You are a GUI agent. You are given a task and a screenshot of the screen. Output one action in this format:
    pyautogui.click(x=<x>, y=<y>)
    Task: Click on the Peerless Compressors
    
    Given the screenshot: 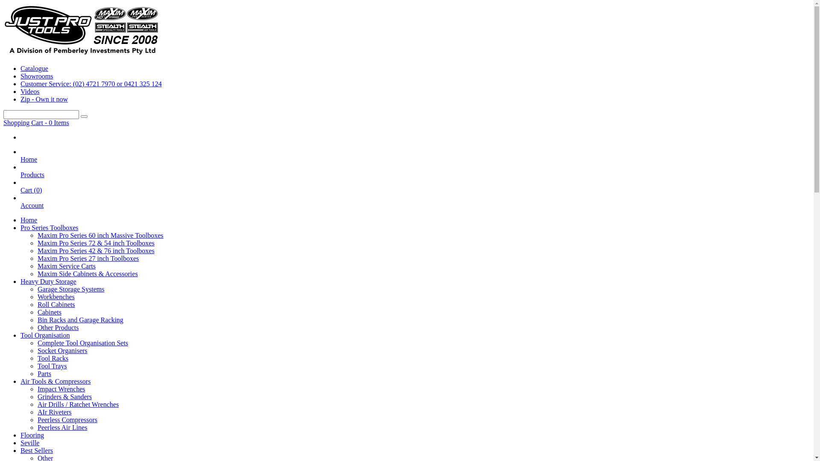 What is the action you would take?
    pyautogui.click(x=67, y=420)
    